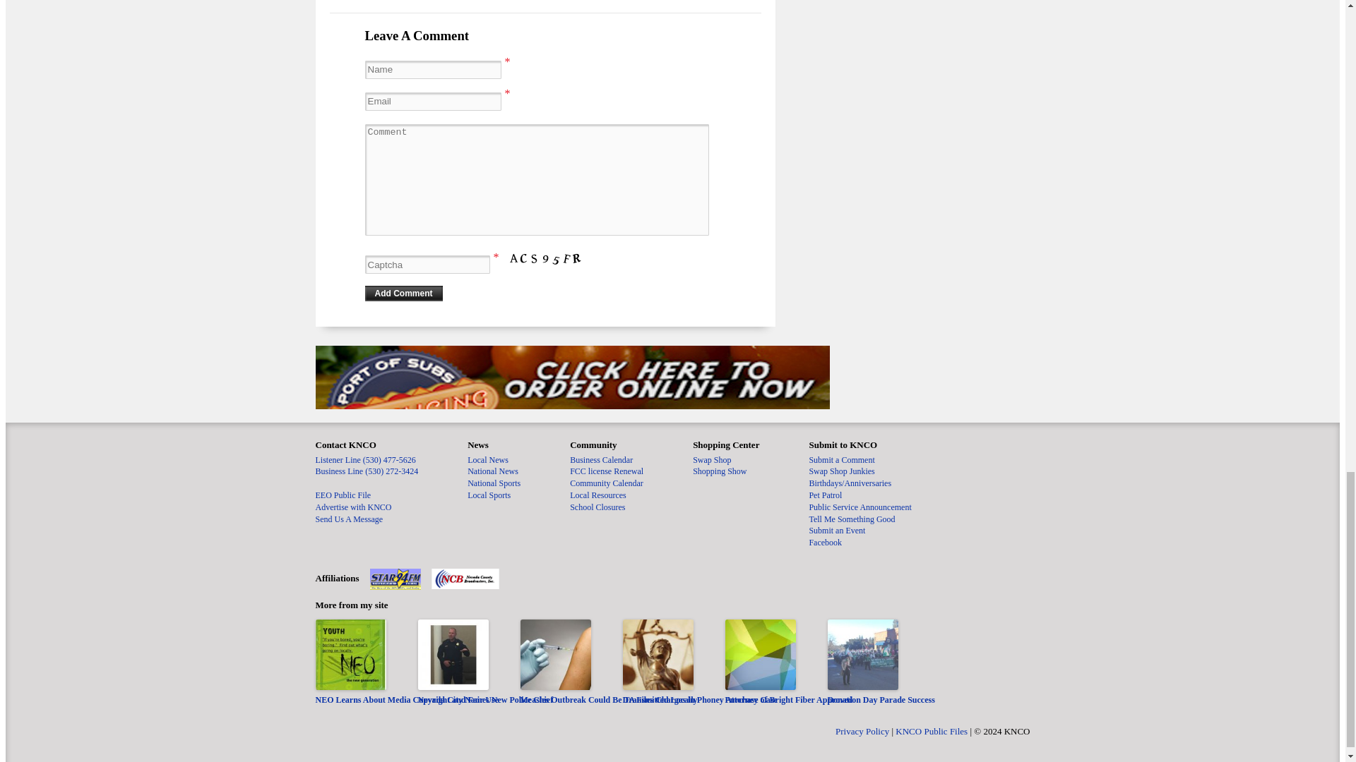 This screenshot has width=1356, height=762. I want to click on graphic.Star94FM, so click(395, 579).